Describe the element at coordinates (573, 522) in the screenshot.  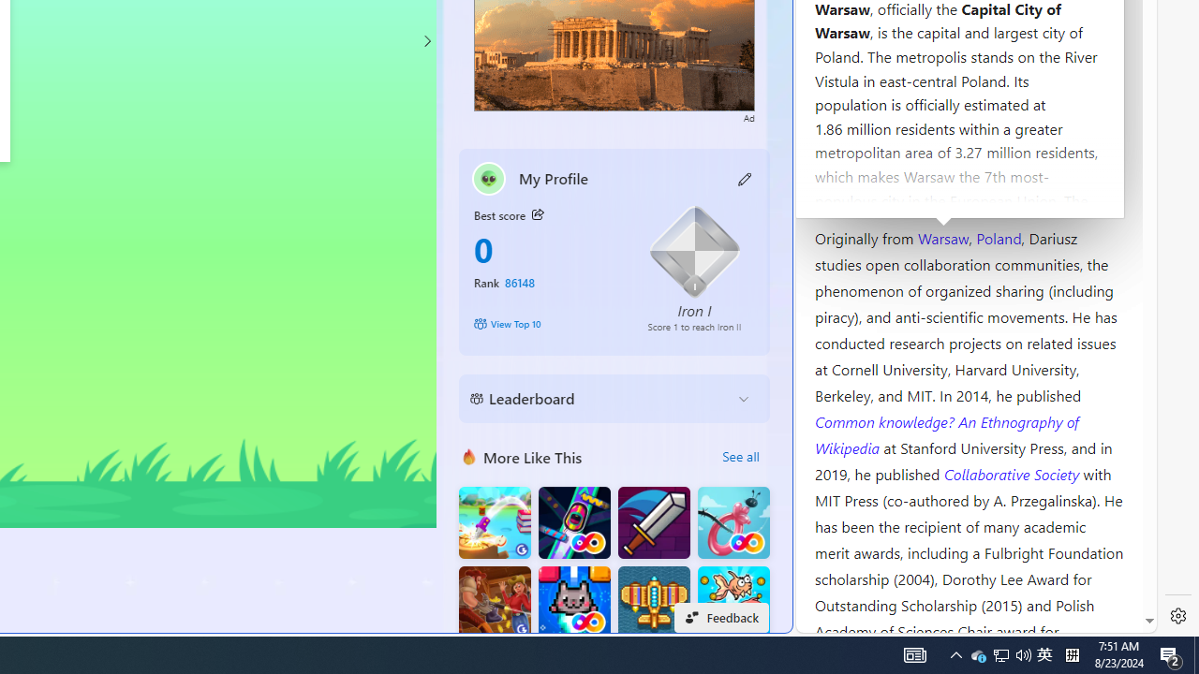
I see `Bumper Car FRVR` at that location.